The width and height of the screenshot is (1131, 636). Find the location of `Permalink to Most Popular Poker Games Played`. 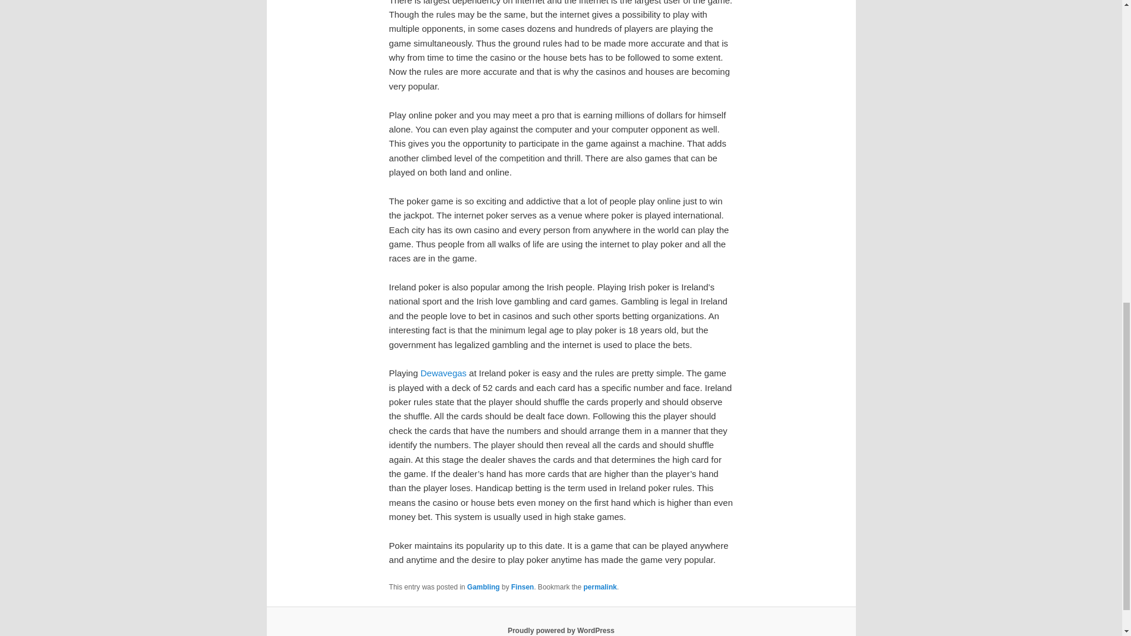

Permalink to Most Popular Poker Games Played is located at coordinates (600, 587).